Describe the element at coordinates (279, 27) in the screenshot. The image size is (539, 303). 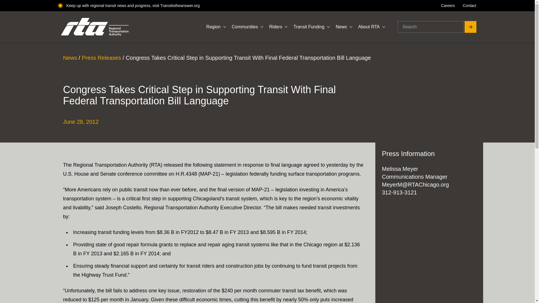
I see `Riders` at that location.